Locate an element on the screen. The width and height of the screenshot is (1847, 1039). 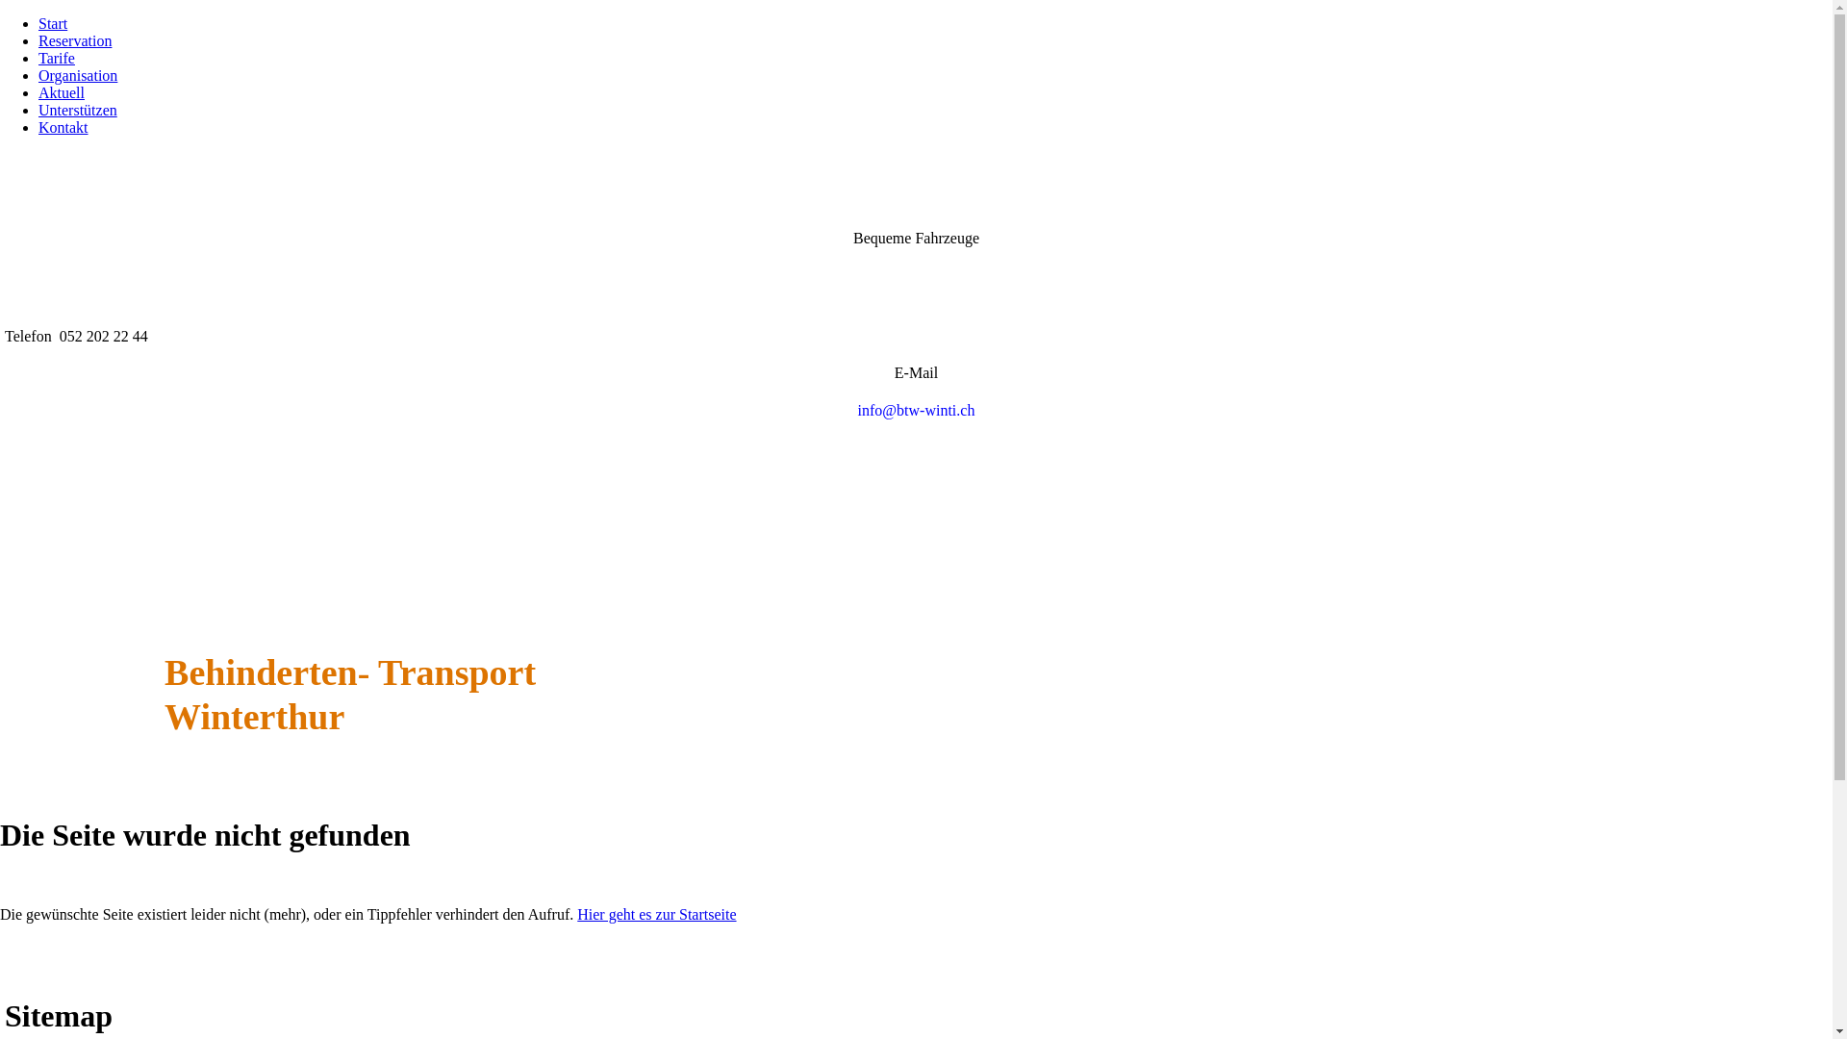
Start is located at coordinates (53, 23).